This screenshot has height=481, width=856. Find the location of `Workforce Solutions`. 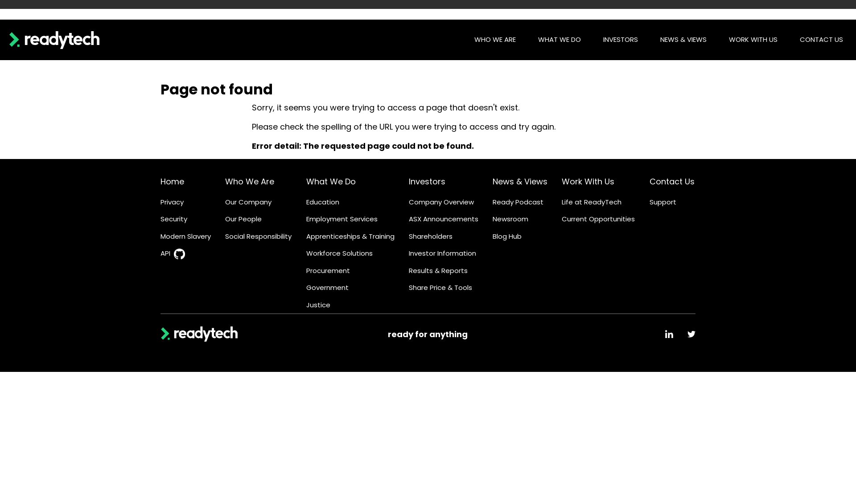

Workforce Solutions is located at coordinates (340, 254).